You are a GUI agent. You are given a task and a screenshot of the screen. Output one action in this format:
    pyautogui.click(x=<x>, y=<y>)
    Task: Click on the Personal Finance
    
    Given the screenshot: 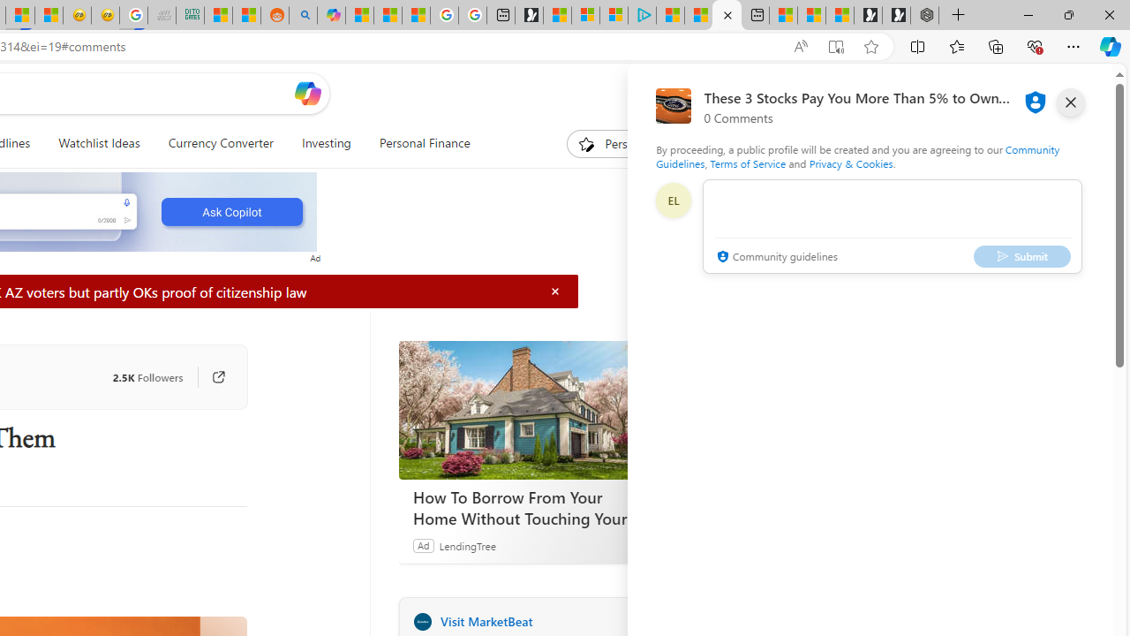 What is the action you would take?
    pyautogui.click(x=417, y=143)
    